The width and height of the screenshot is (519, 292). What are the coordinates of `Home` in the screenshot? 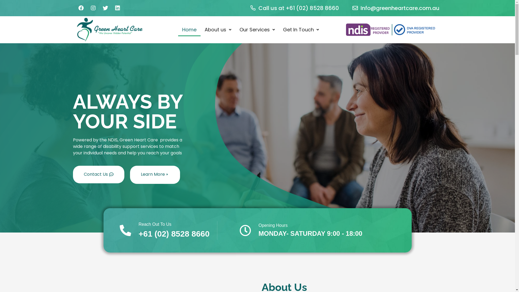 It's located at (189, 30).